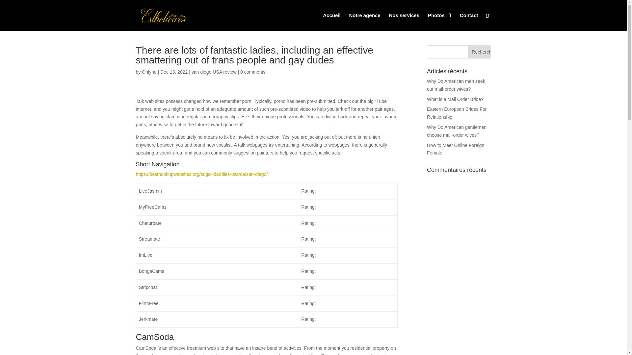 The width and height of the screenshot is (632, 355). I want to click on How to Meet Online Foreign Female, so click(456, 149).